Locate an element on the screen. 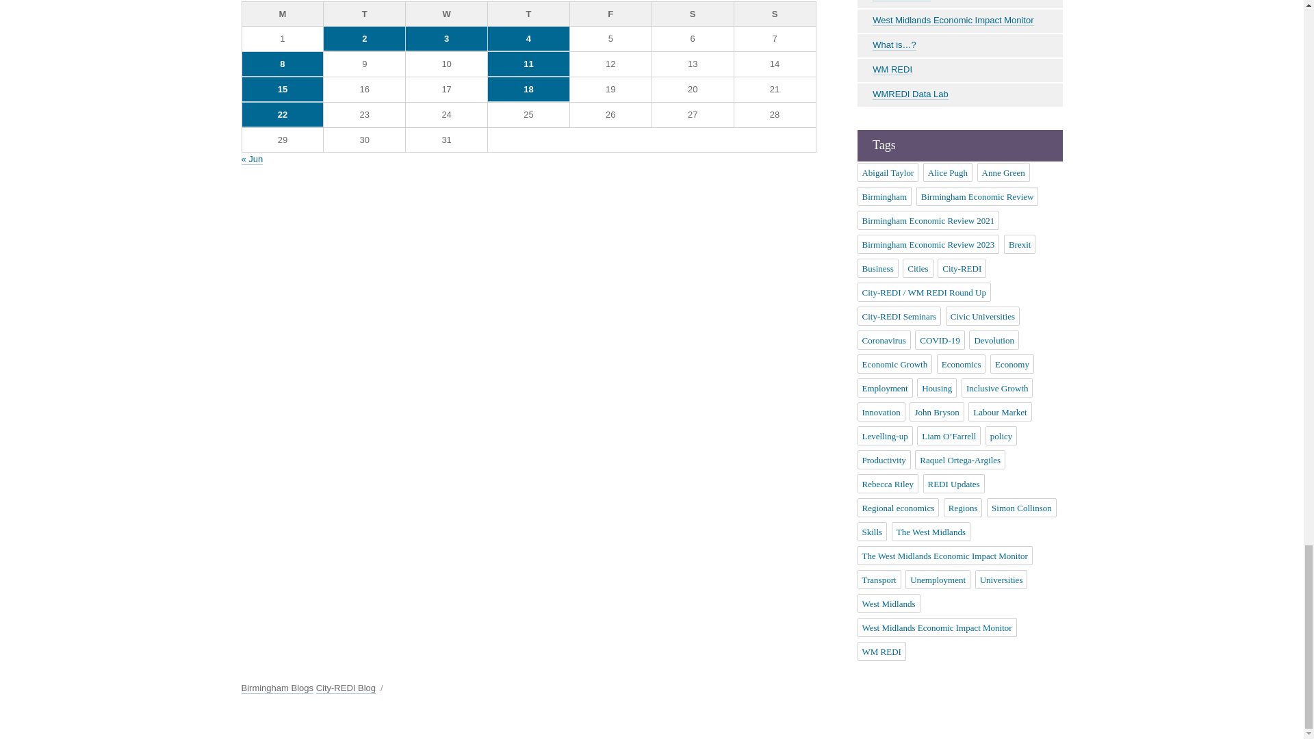 The height and width of the screenshot is (739, 1314). Sunday is located at coordinates (775, 14).